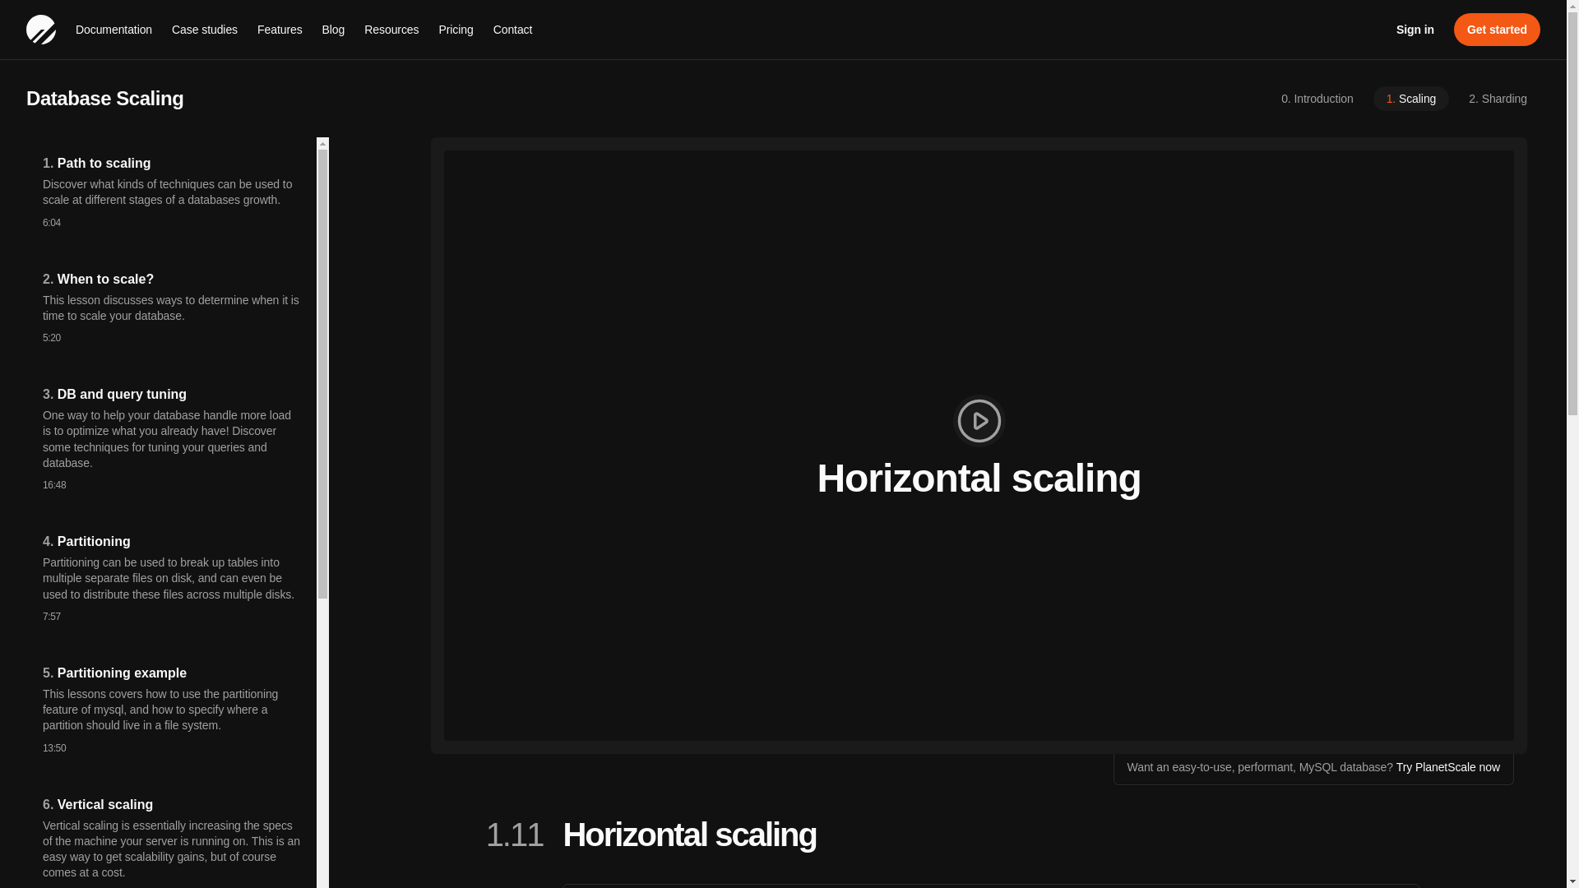 Image resolution: width=1579 pixels, height=888 pixels. I want to click on Documentation, so click(113, 30).